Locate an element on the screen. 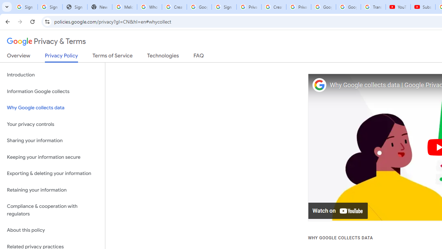  Sharing your information is located at coordinates (52, 141).